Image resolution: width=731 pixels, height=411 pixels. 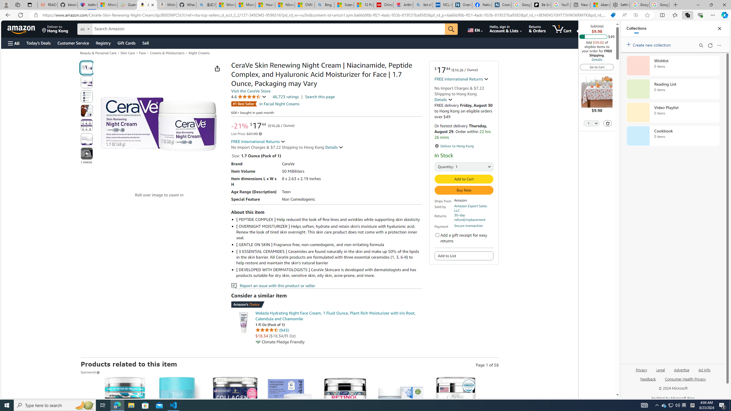 What do you see at coordinates (649, 44) in the screenshot?
I see `Create new collection` at bounding box center [649, 44].